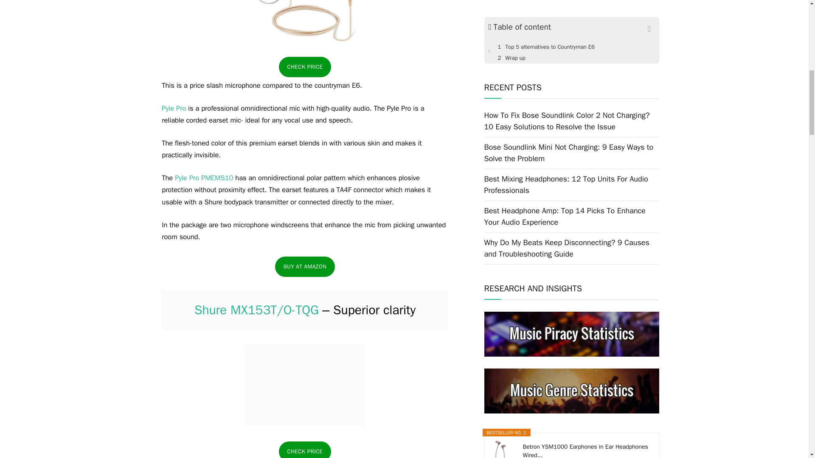  What do you see at coordinates (305, 67) in the screenshot?
I see `CHECK PRICE` at bounding box center [305, 67].